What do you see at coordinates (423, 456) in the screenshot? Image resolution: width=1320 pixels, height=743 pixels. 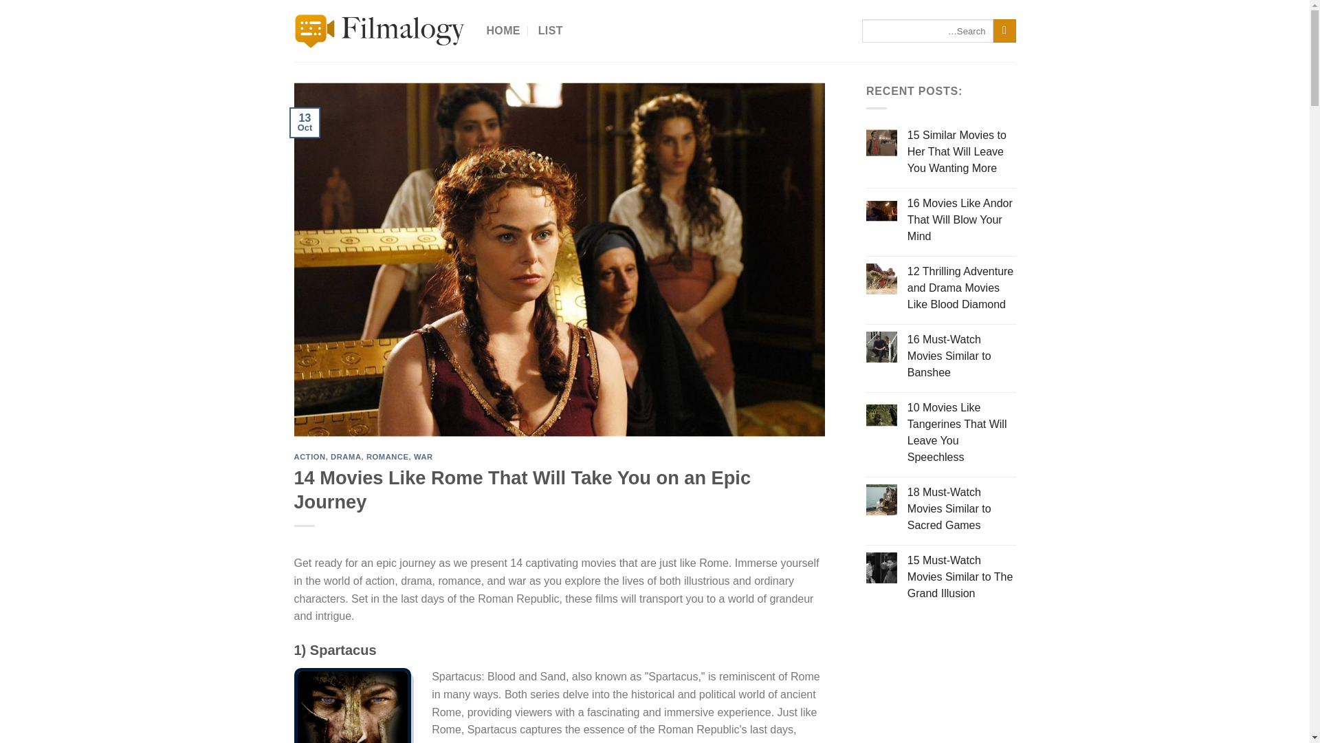 I see `WAR` at bounding box center [423, 456].